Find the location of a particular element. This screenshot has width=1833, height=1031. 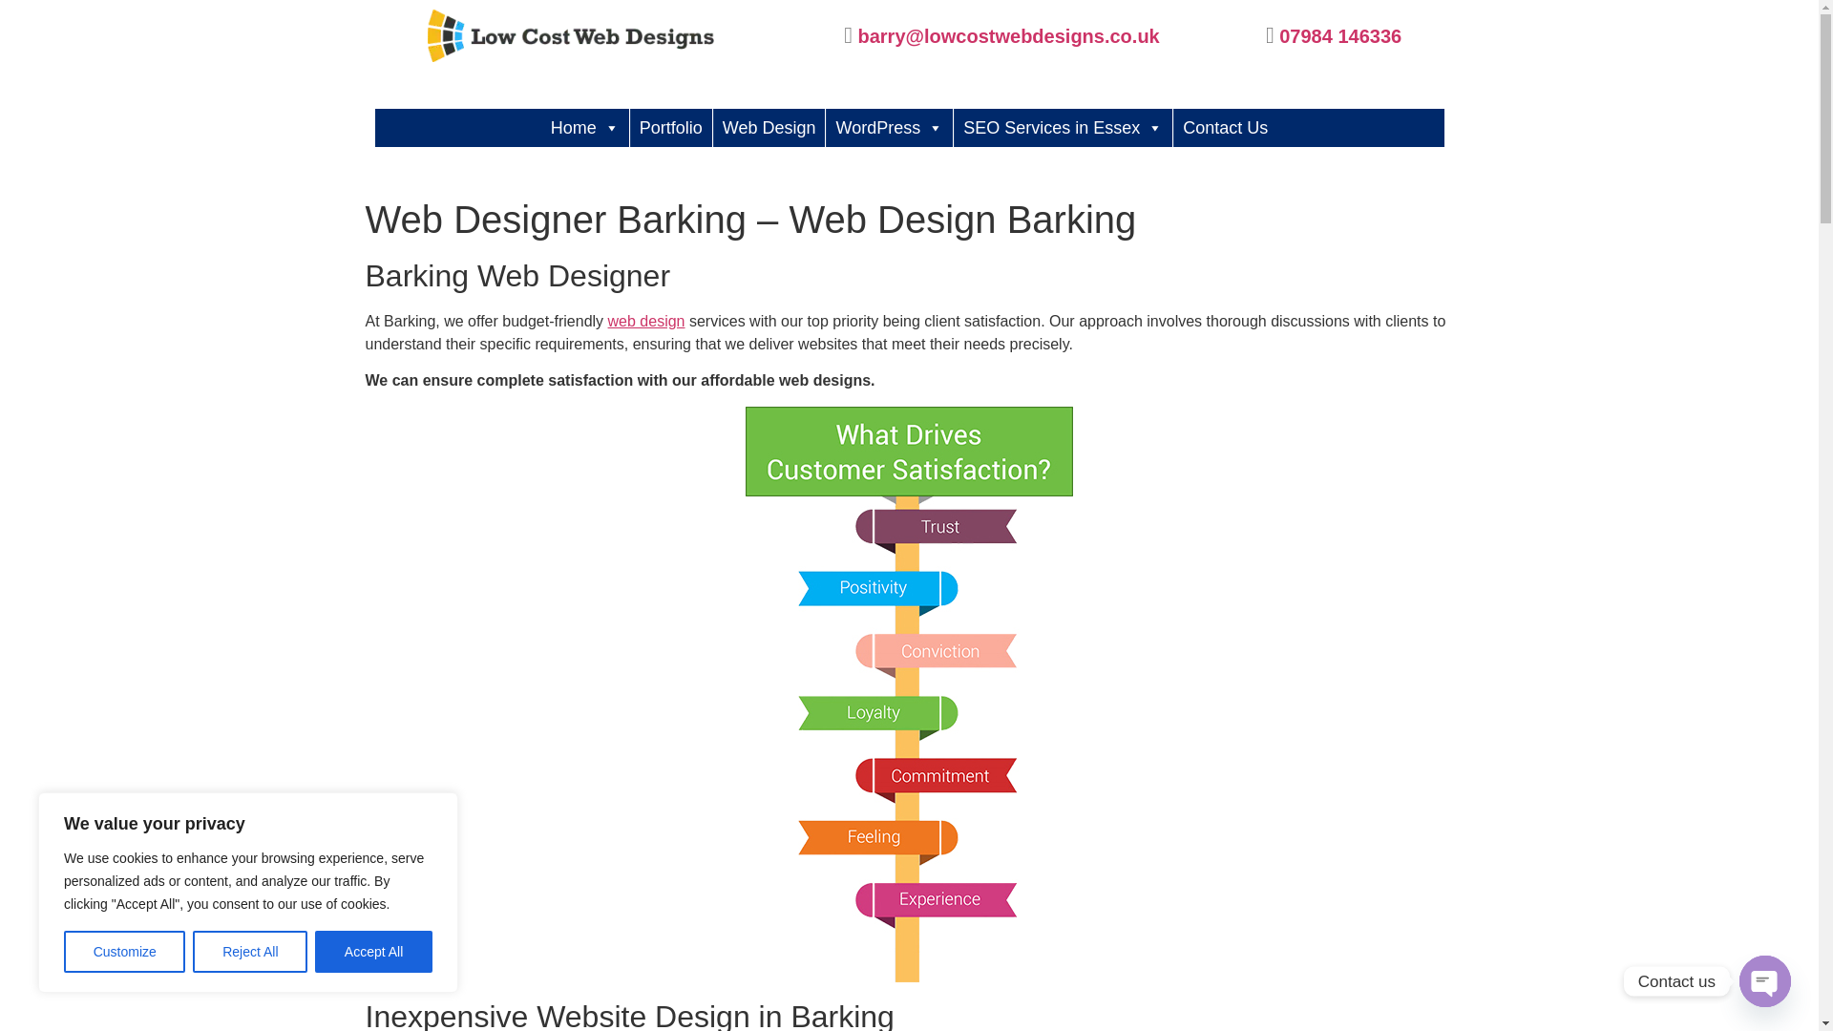

WordPress is located at coordinates (890, 128).